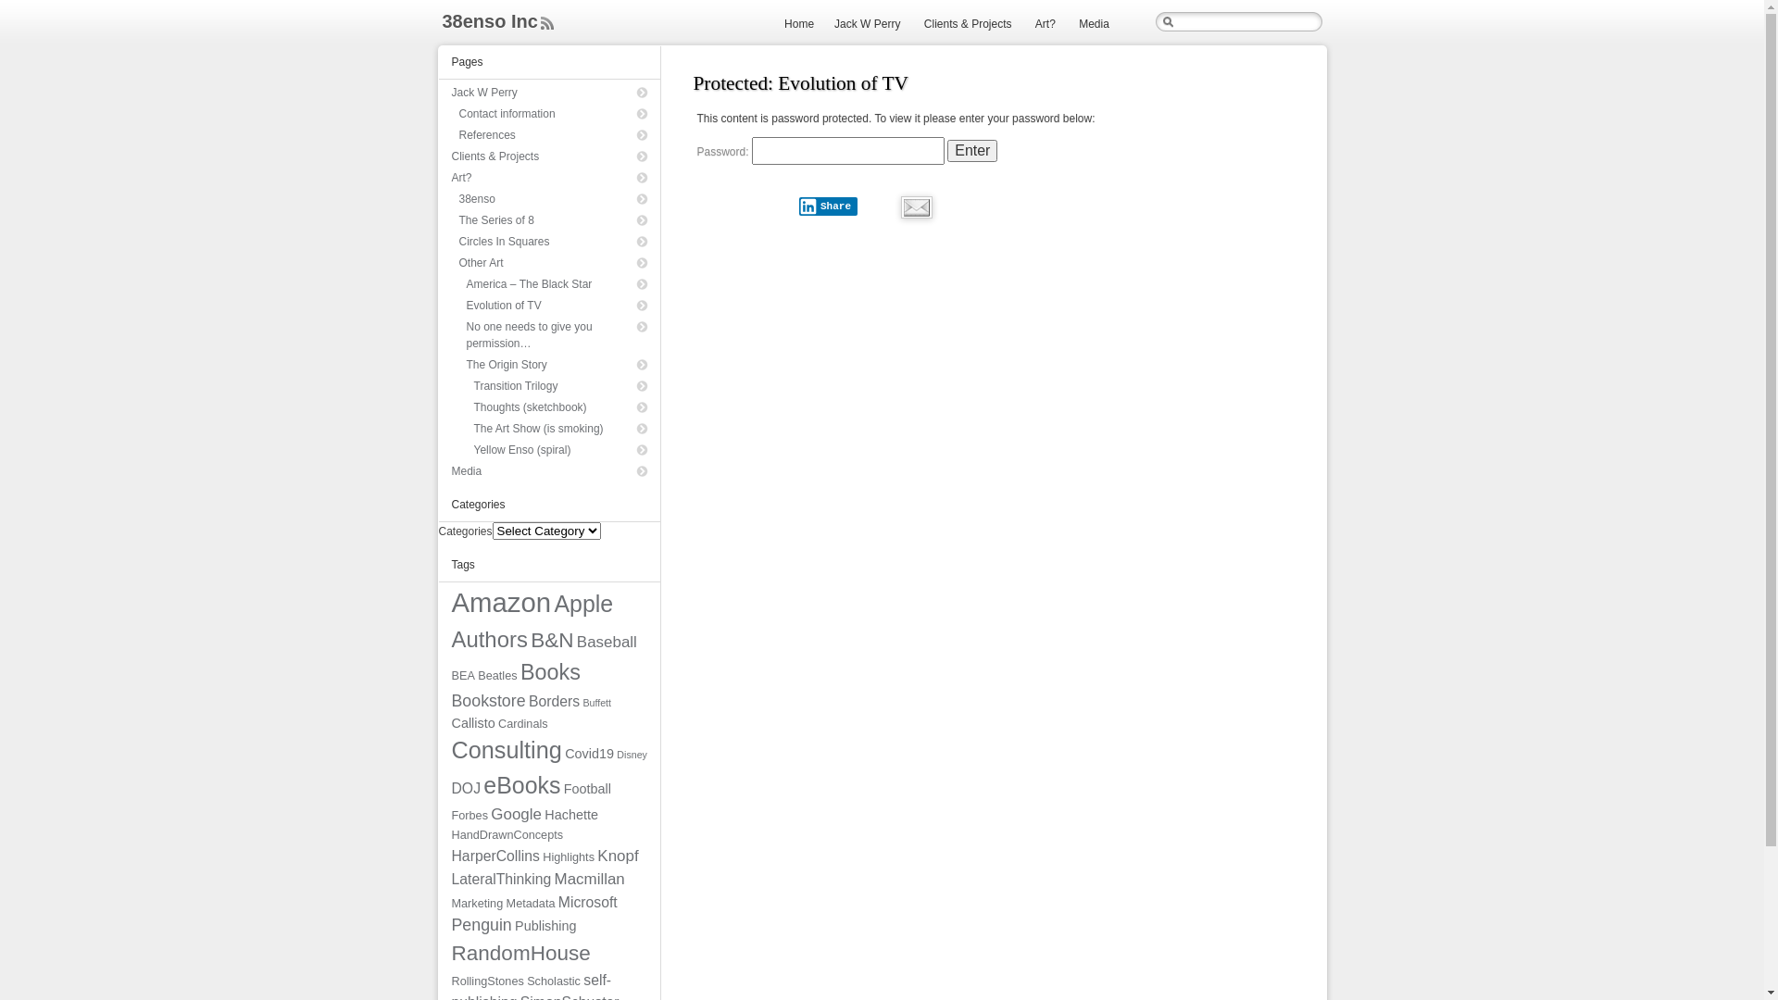 This screenshot has height=1000, width=1778. Describe the element at coordinates (561, 386) in the screenshot. I see `Transition Trilogy` at that location.